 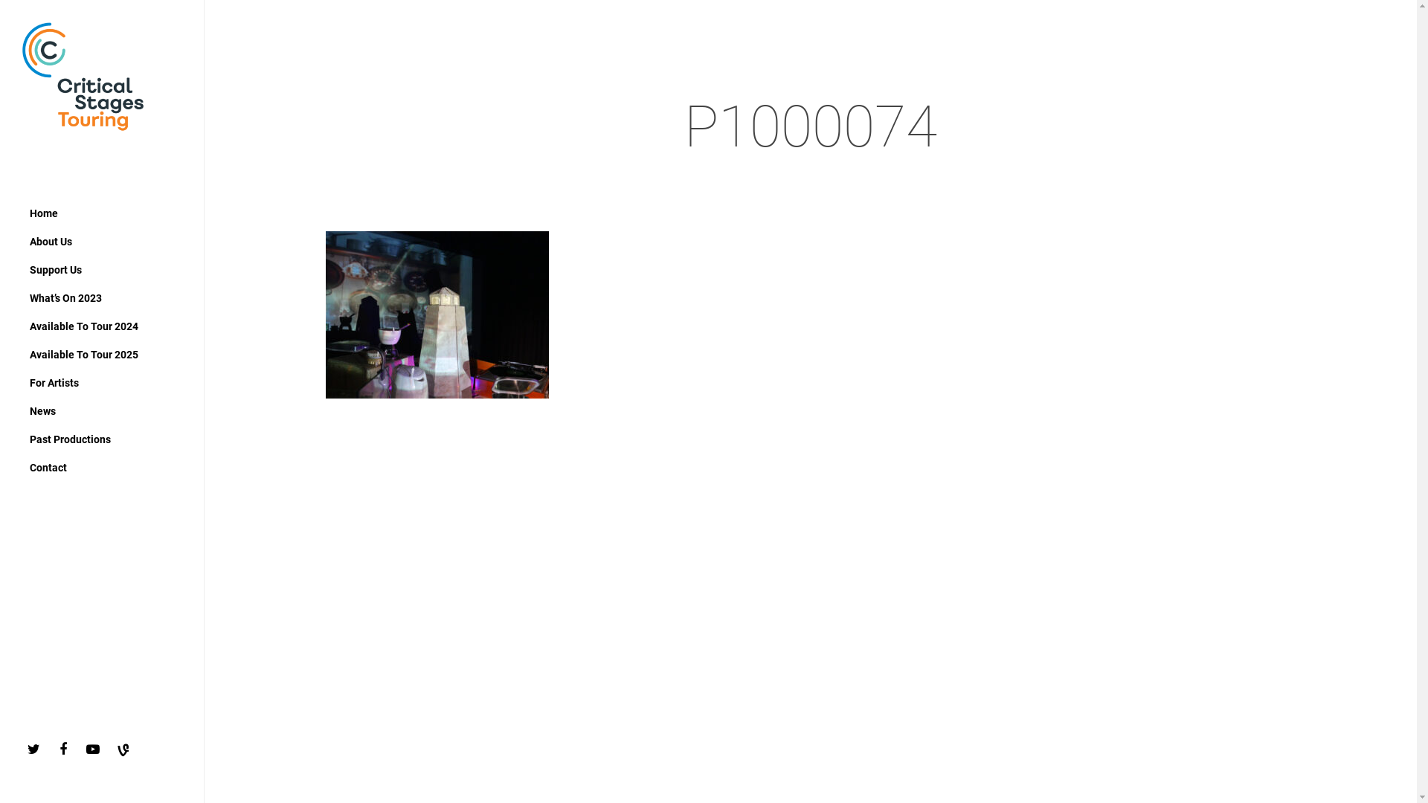 I want to click on For Artists, so click(x=54, y=383).